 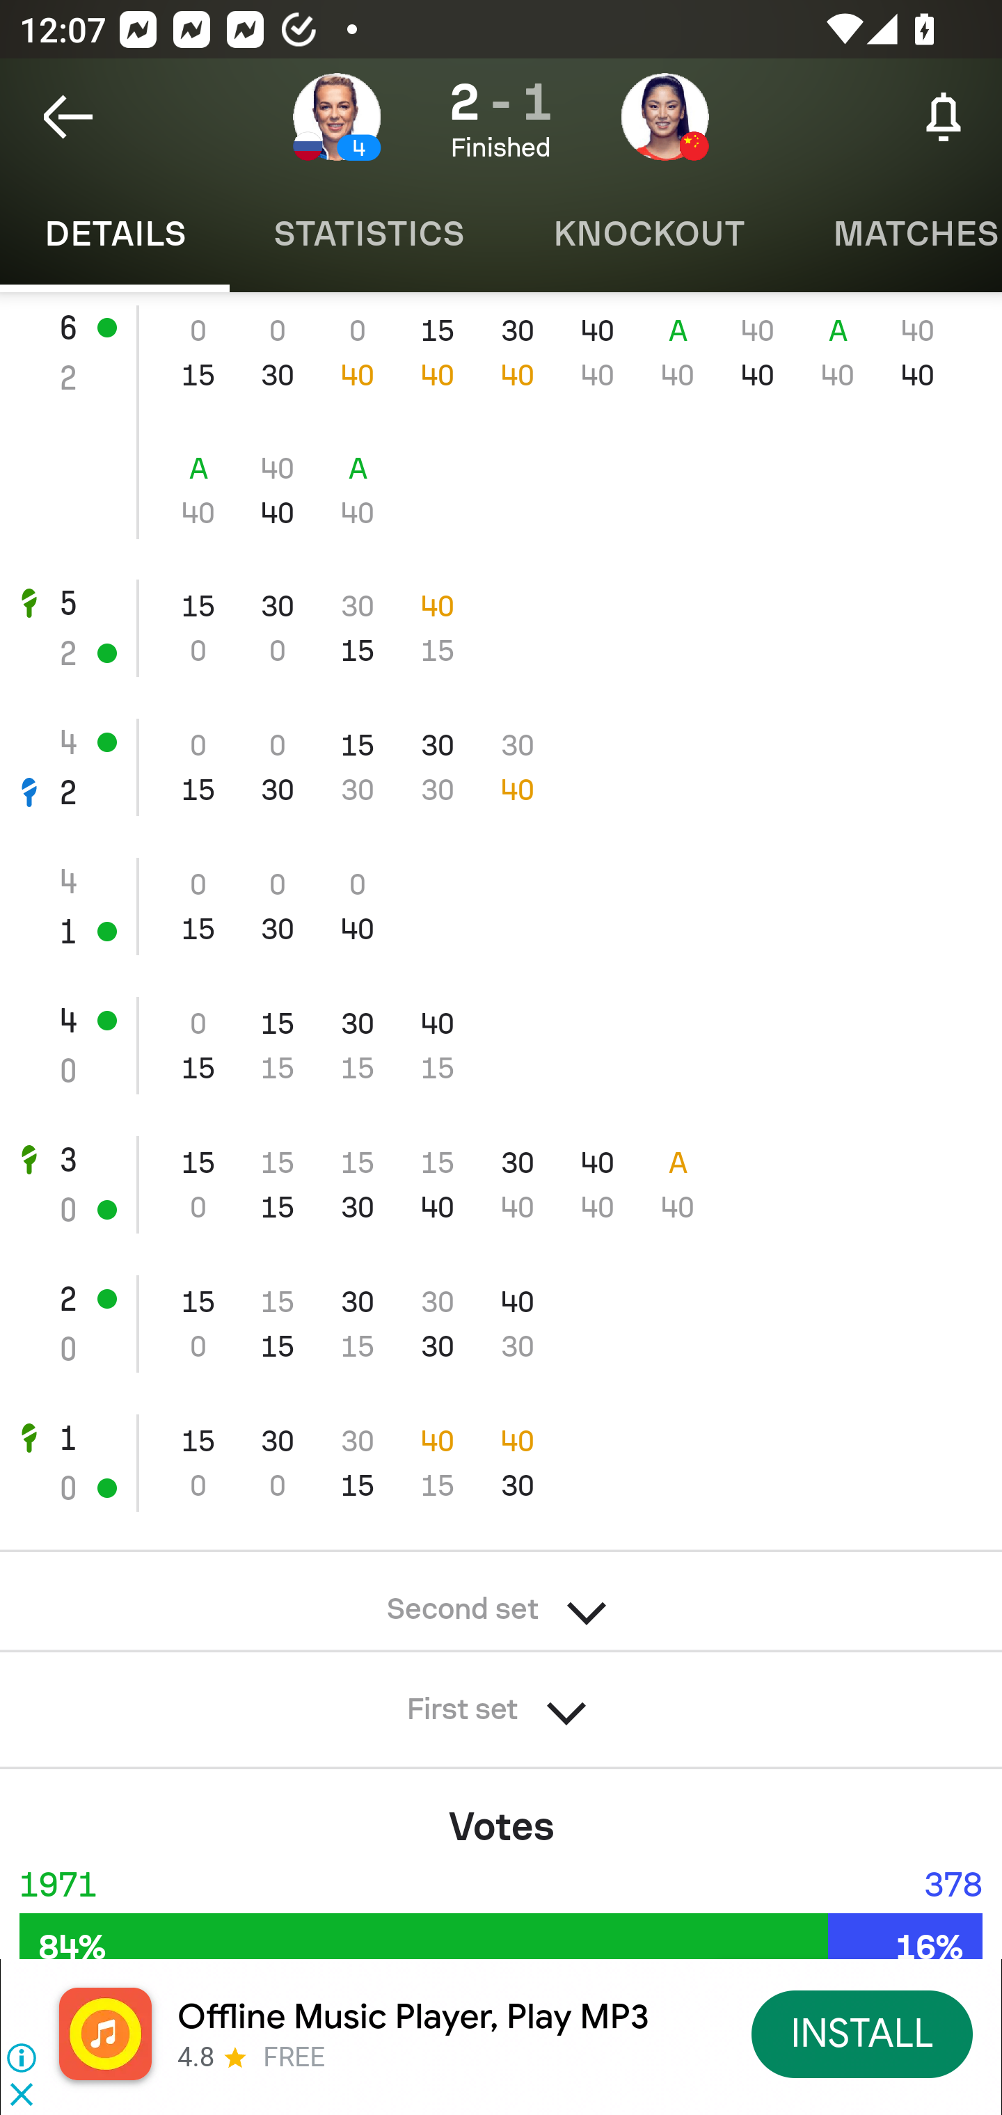 What do you see at coordinates (501, 1700) in the screenshot?
I see `First set` at bounding box center [501, 1700].